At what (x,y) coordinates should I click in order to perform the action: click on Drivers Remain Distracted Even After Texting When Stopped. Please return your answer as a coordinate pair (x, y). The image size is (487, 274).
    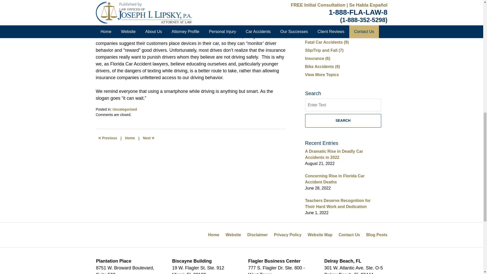
    Looking at the image, I should click on (108, 138).